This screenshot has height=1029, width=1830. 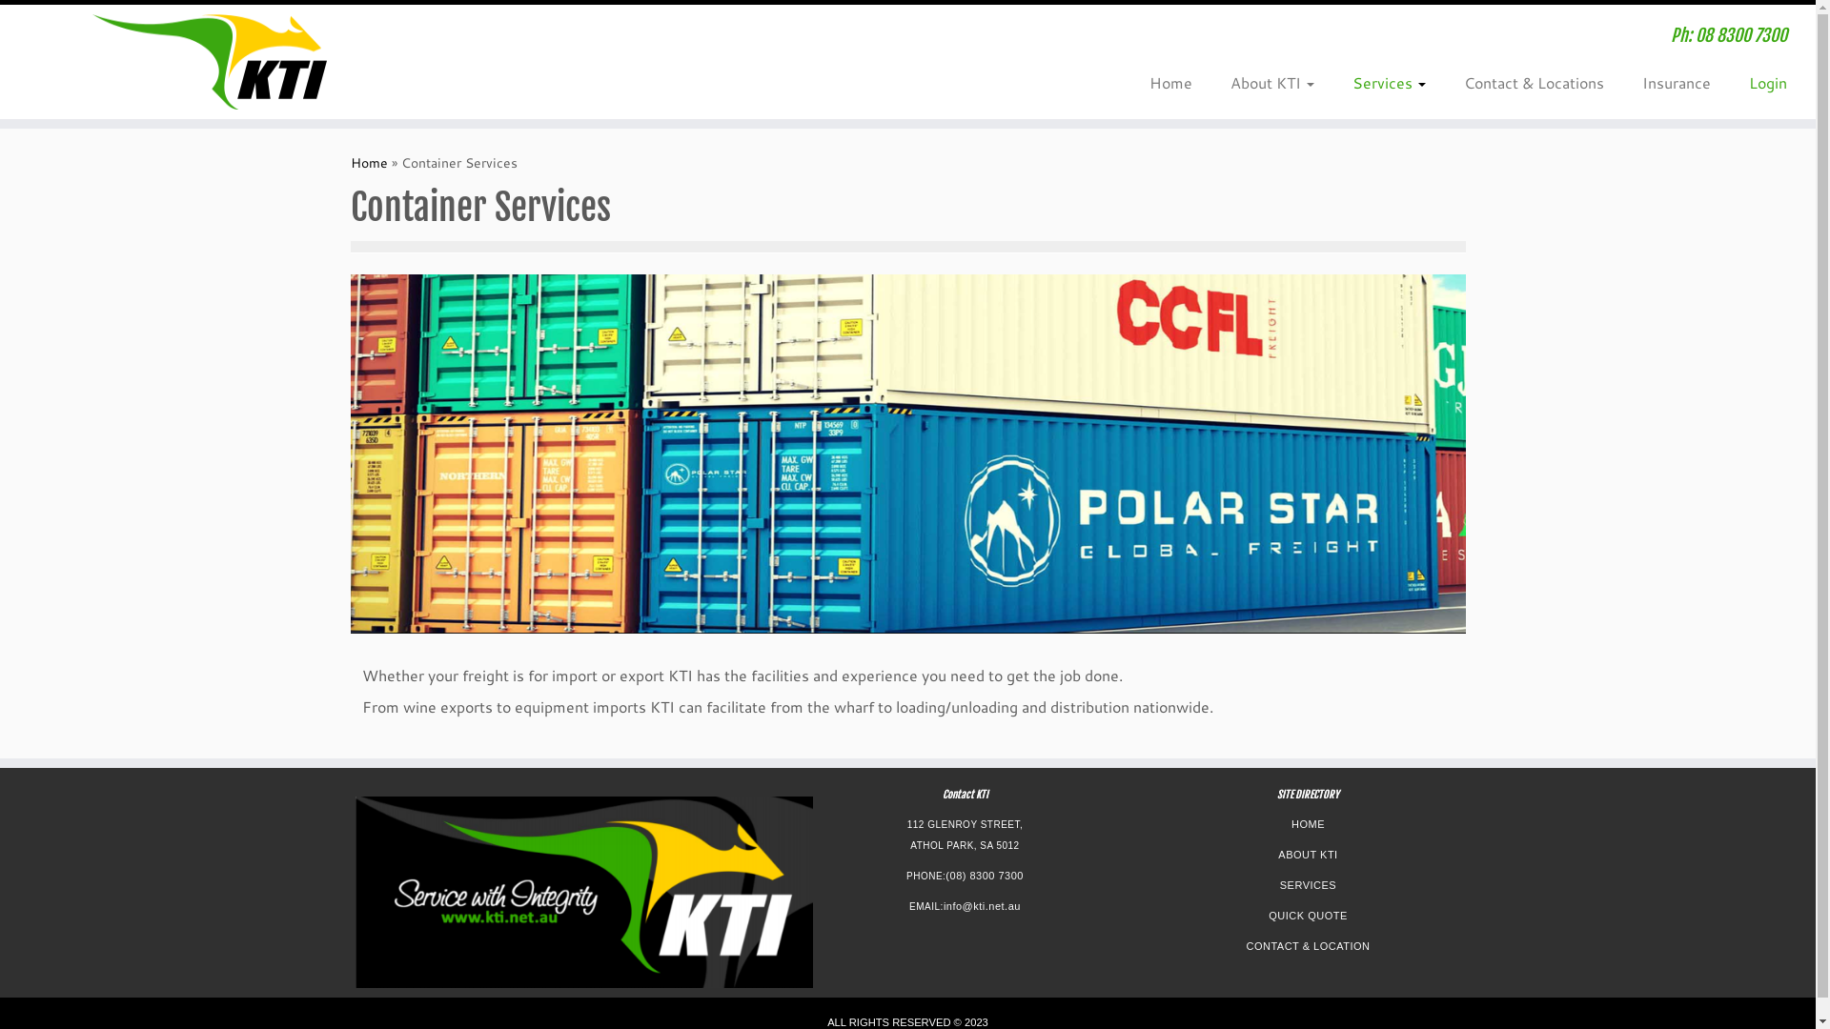 I want to click on Login, so click(x=1759, y=82).